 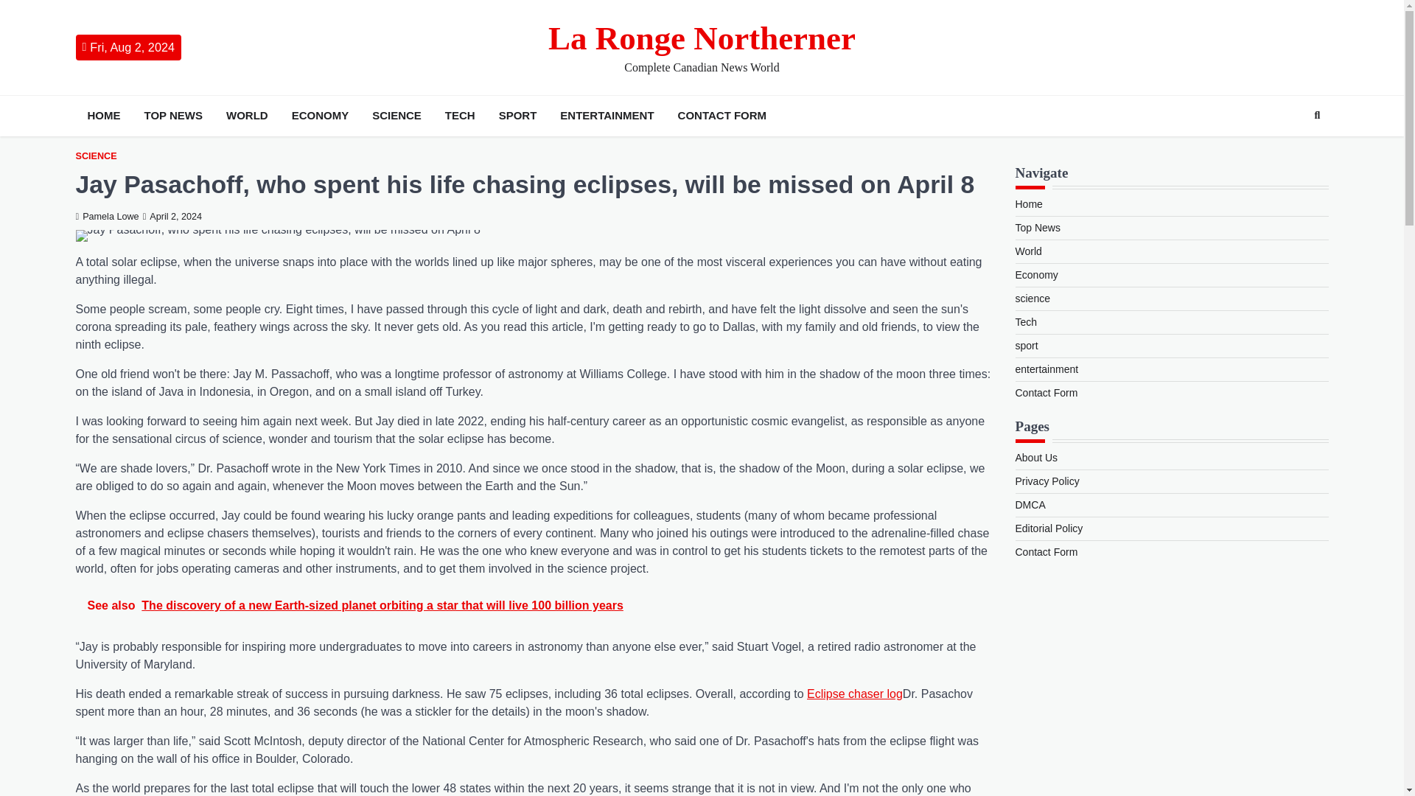 I want to click on entertainment, so click(x=1047, y=369).